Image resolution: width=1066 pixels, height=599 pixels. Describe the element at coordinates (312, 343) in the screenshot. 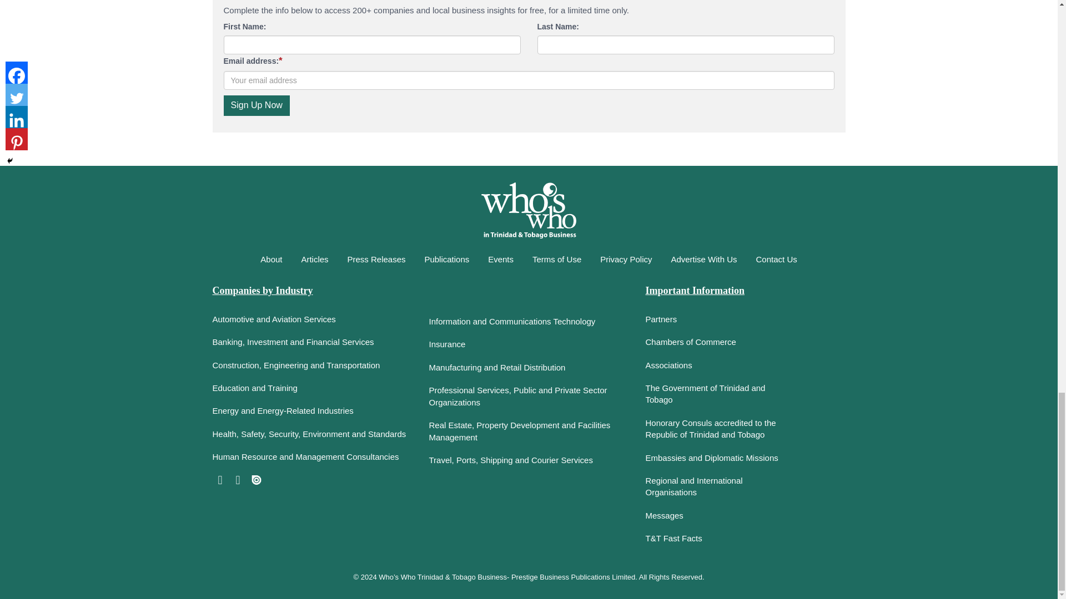

I see `Banking, Investment and Financial Services` at that location.